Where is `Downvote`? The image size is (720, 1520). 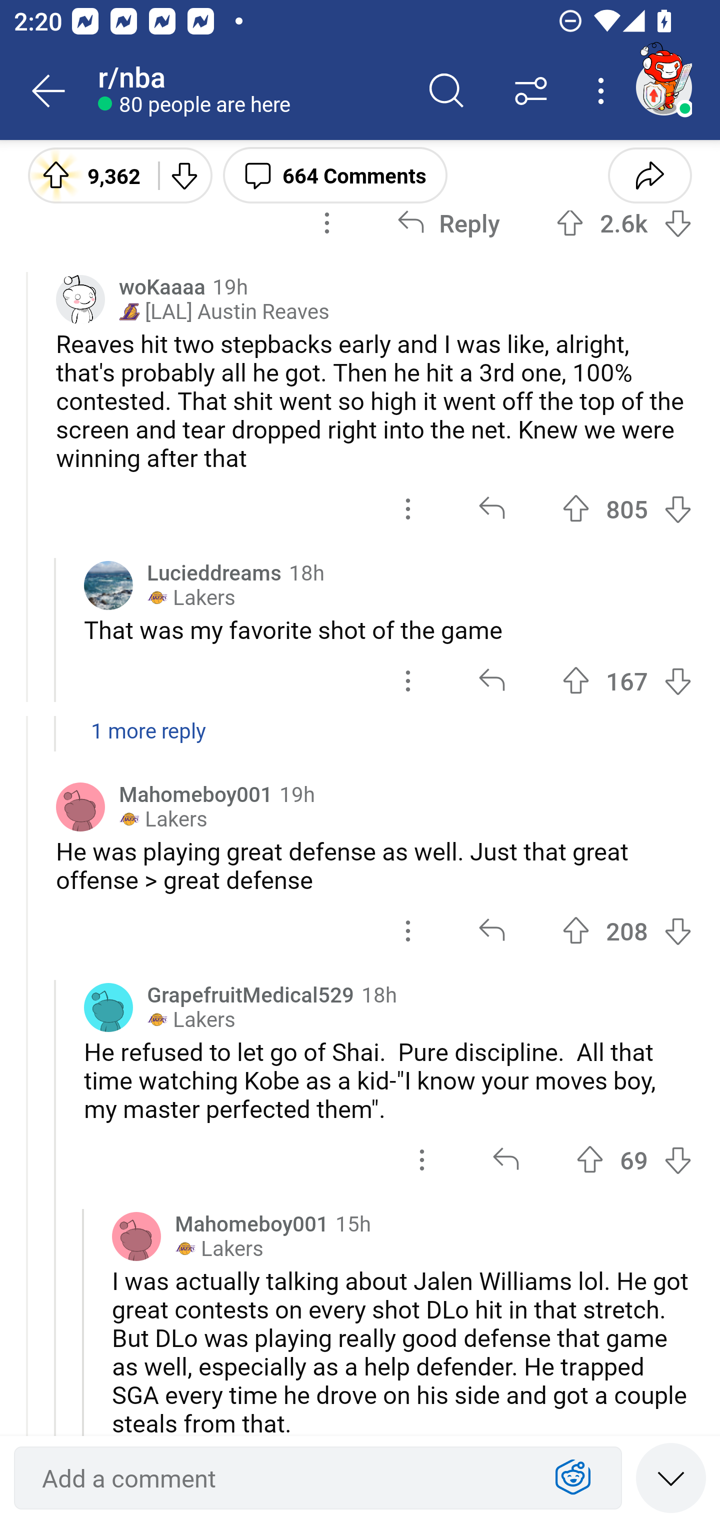
Downvote is located at coordinates (677, 509).